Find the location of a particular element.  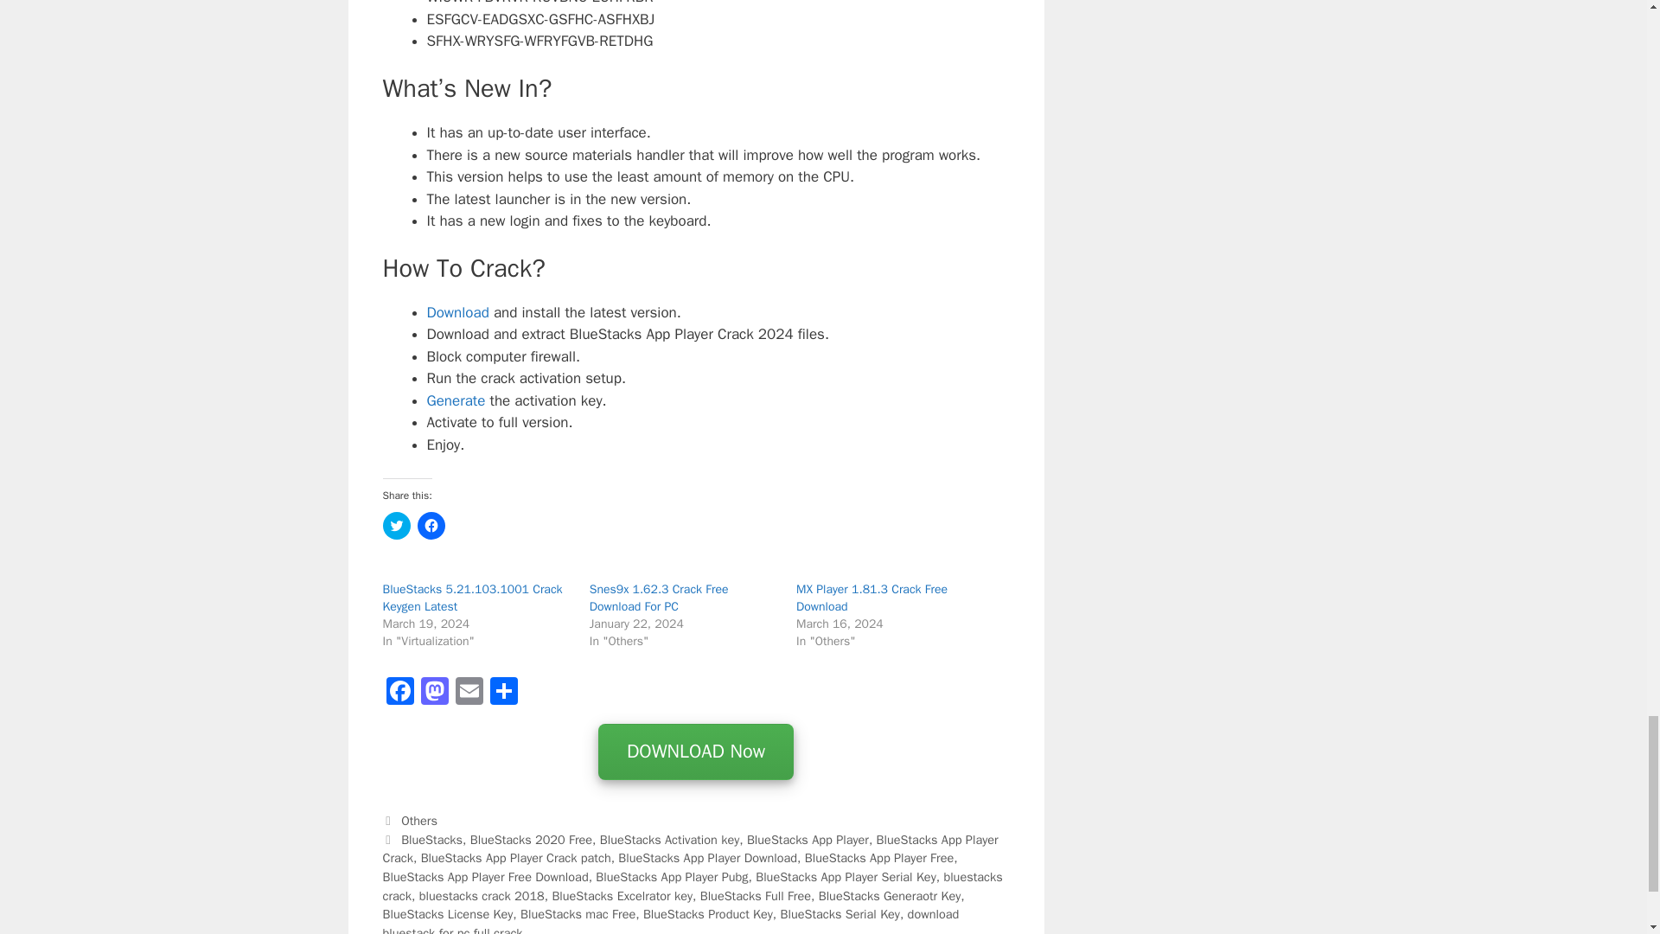

BlueStacks 5.21.103.1001 Crack Keygen Latest is located at coordinates (472, 597).